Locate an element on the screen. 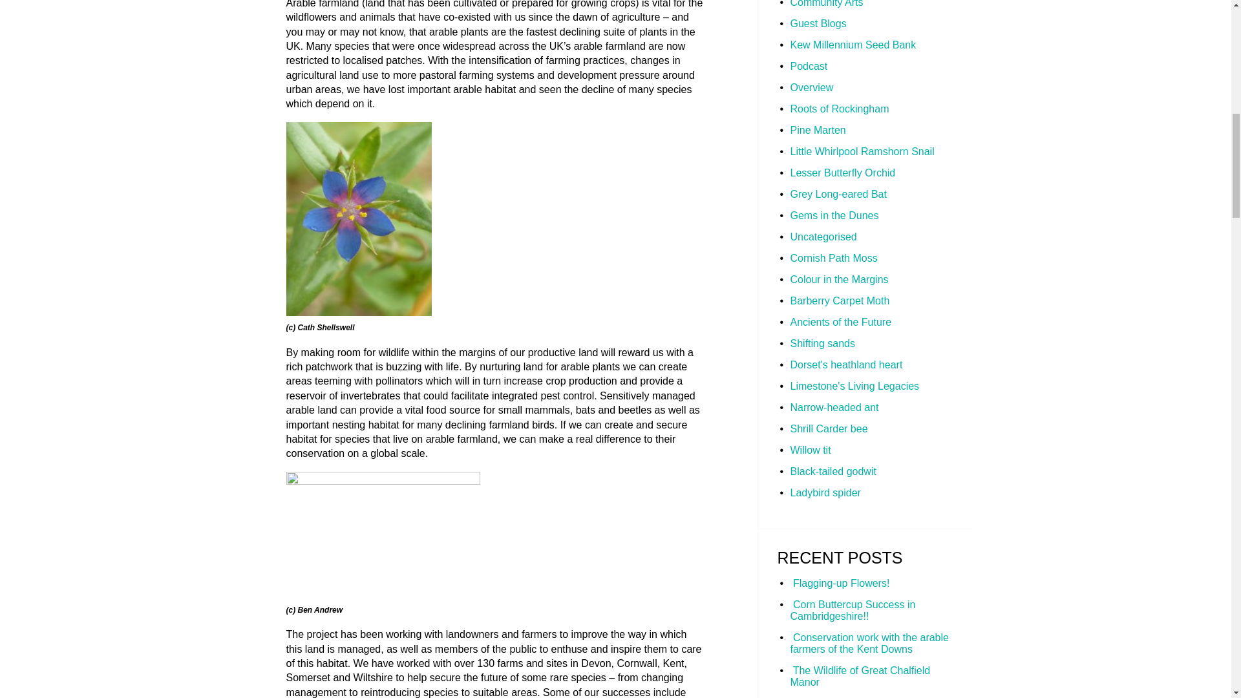  Overview is located at coordinates (811, 87).